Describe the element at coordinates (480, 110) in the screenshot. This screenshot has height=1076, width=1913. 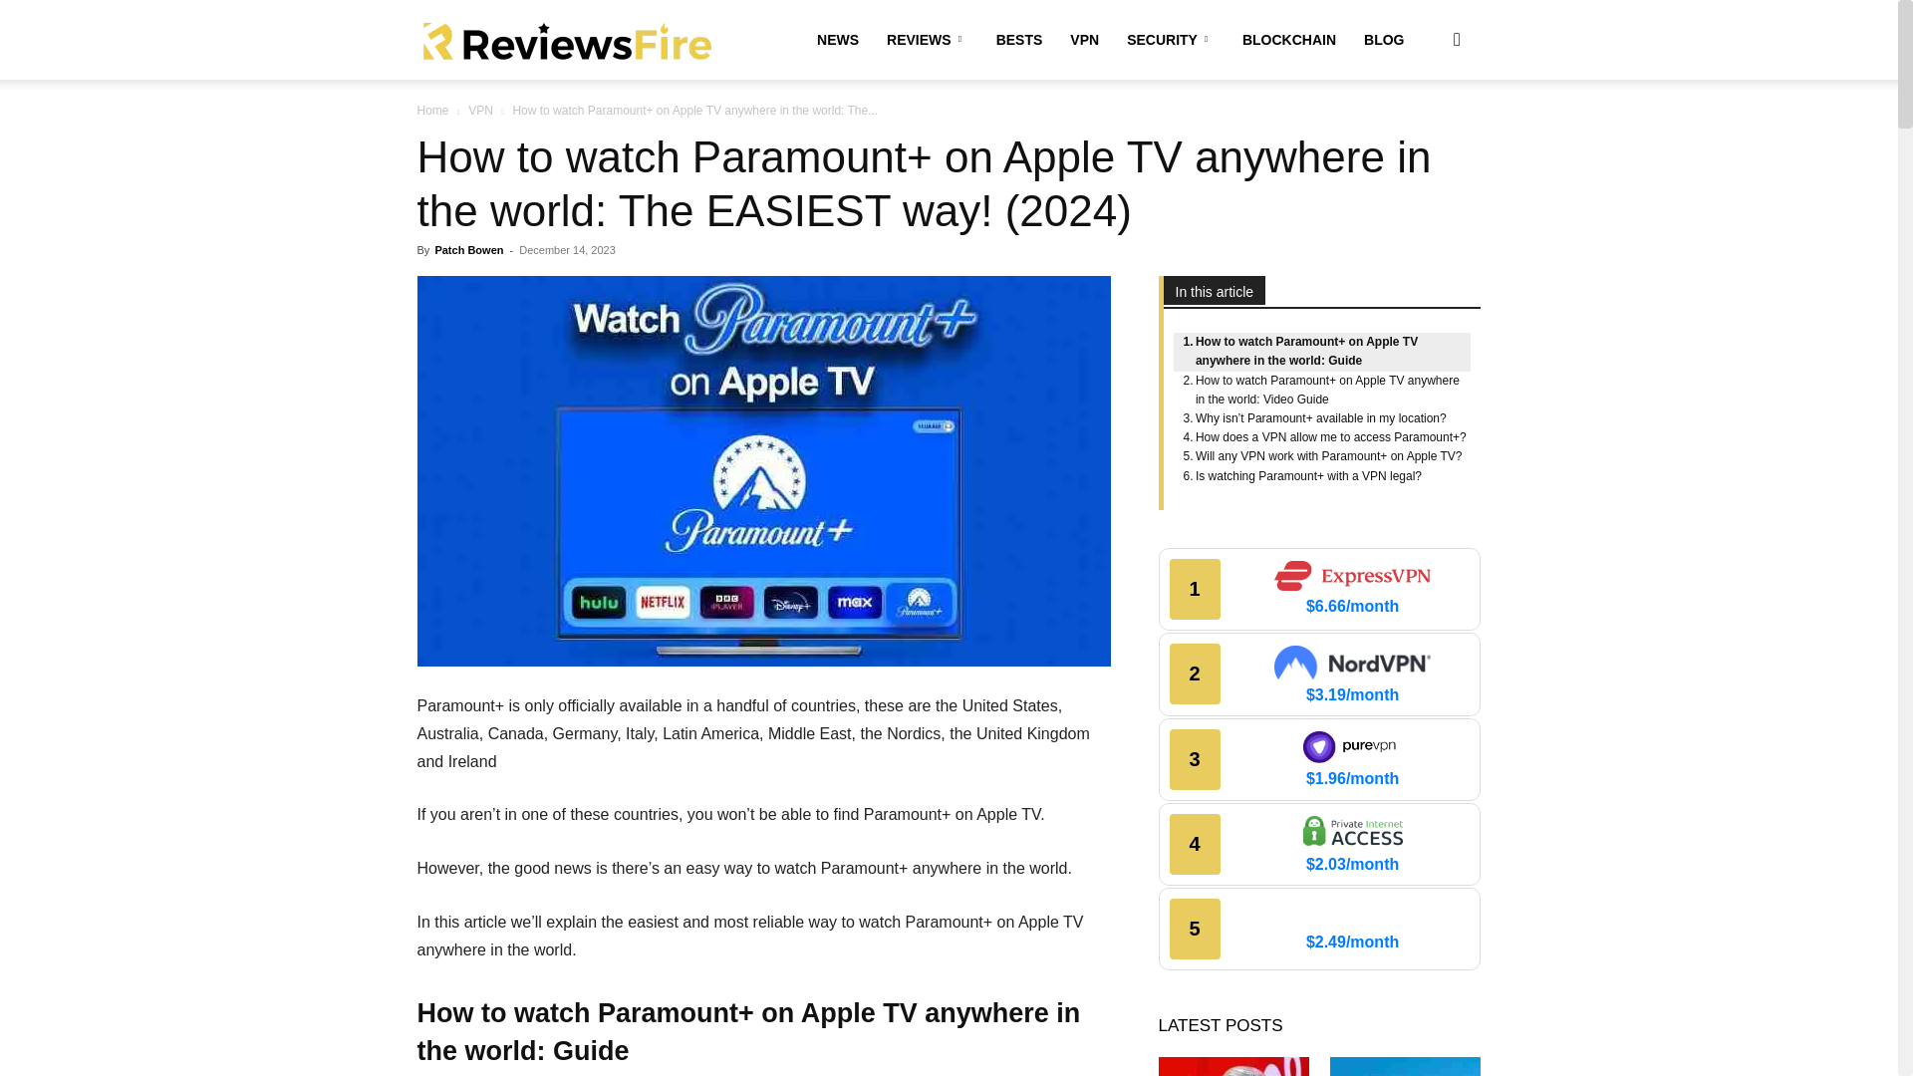
I see `VPN` at that location.